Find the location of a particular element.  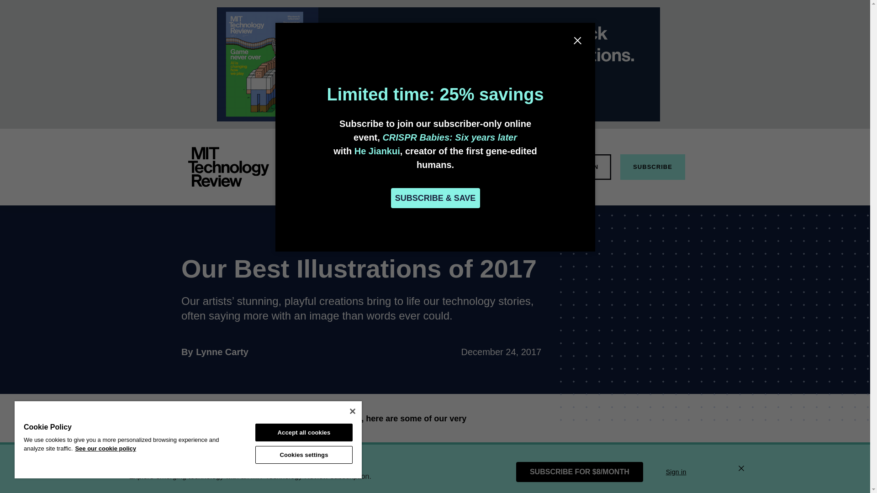

Events is located at coordinates (222, 351).